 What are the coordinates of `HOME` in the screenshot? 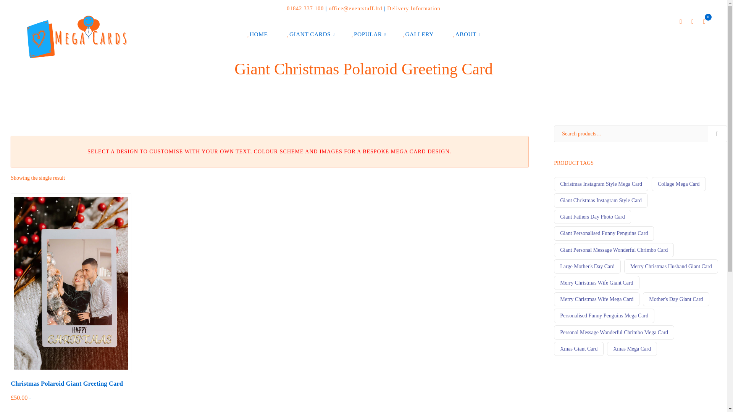 It's located at (258, 34).